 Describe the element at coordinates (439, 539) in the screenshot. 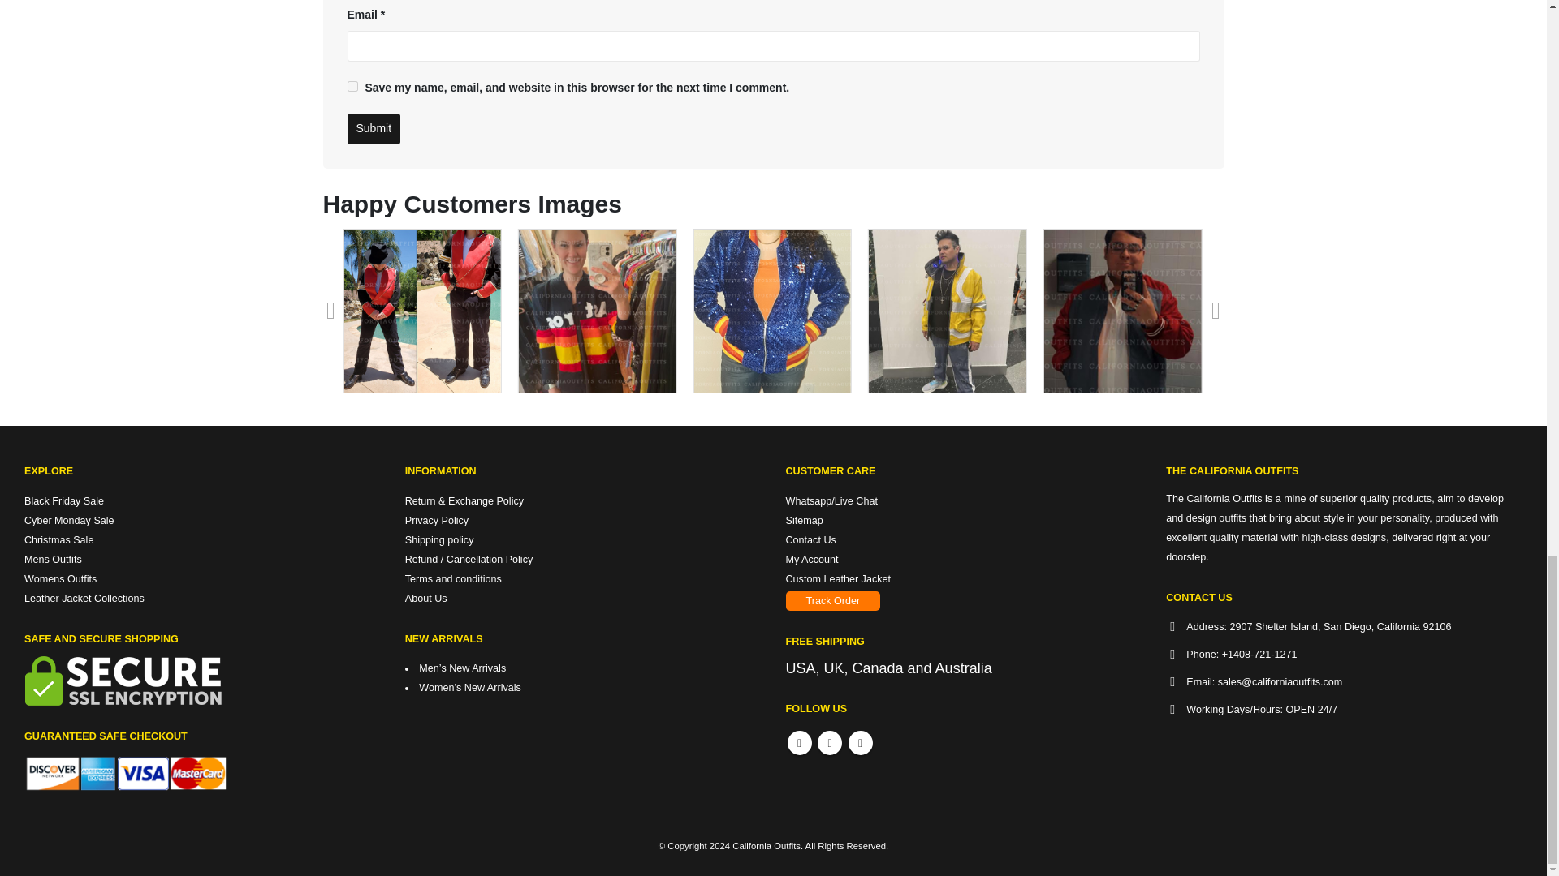

I see `Shipping policy` at that location.